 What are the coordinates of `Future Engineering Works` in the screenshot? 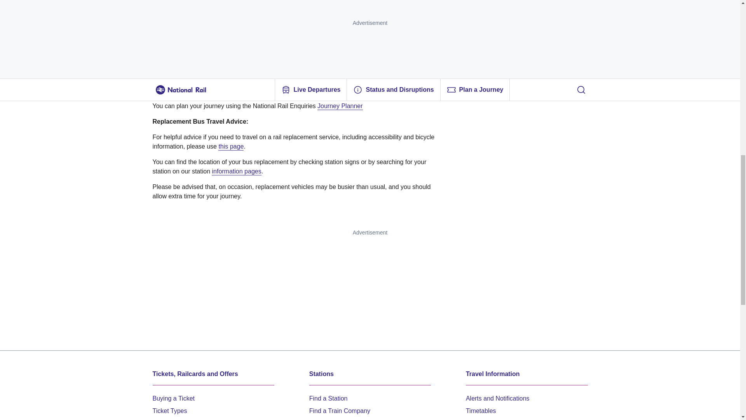 It's located at (502, 418).